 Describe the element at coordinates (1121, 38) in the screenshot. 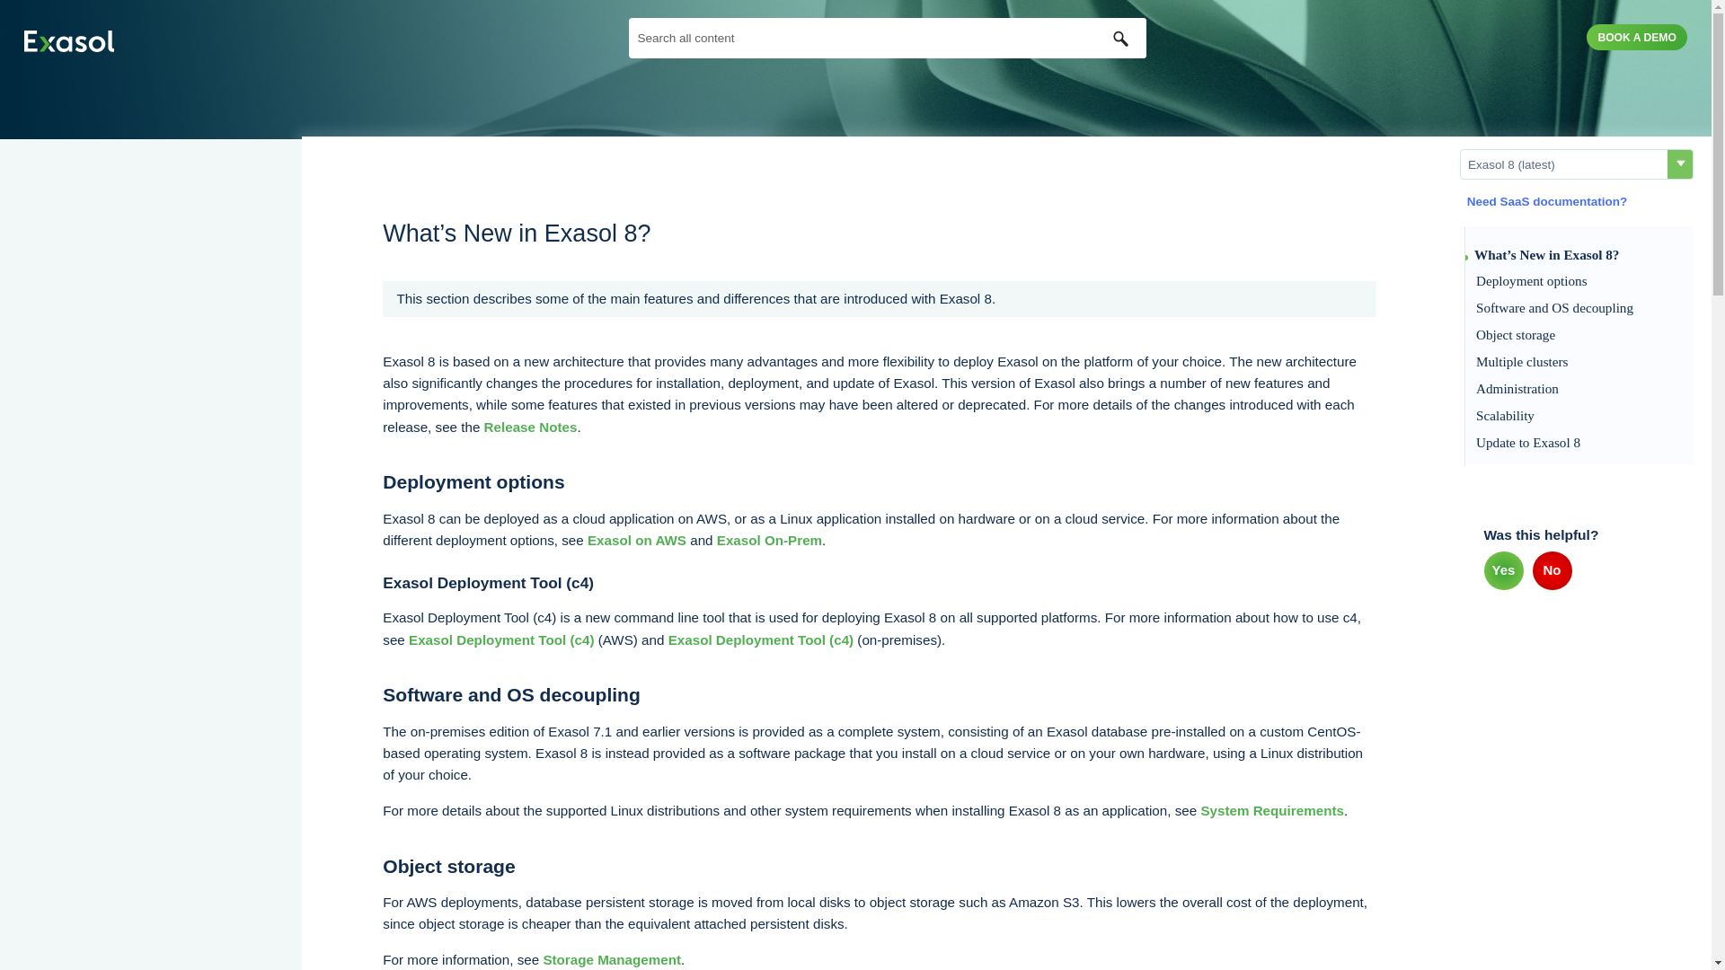

I see `Search` at that location.